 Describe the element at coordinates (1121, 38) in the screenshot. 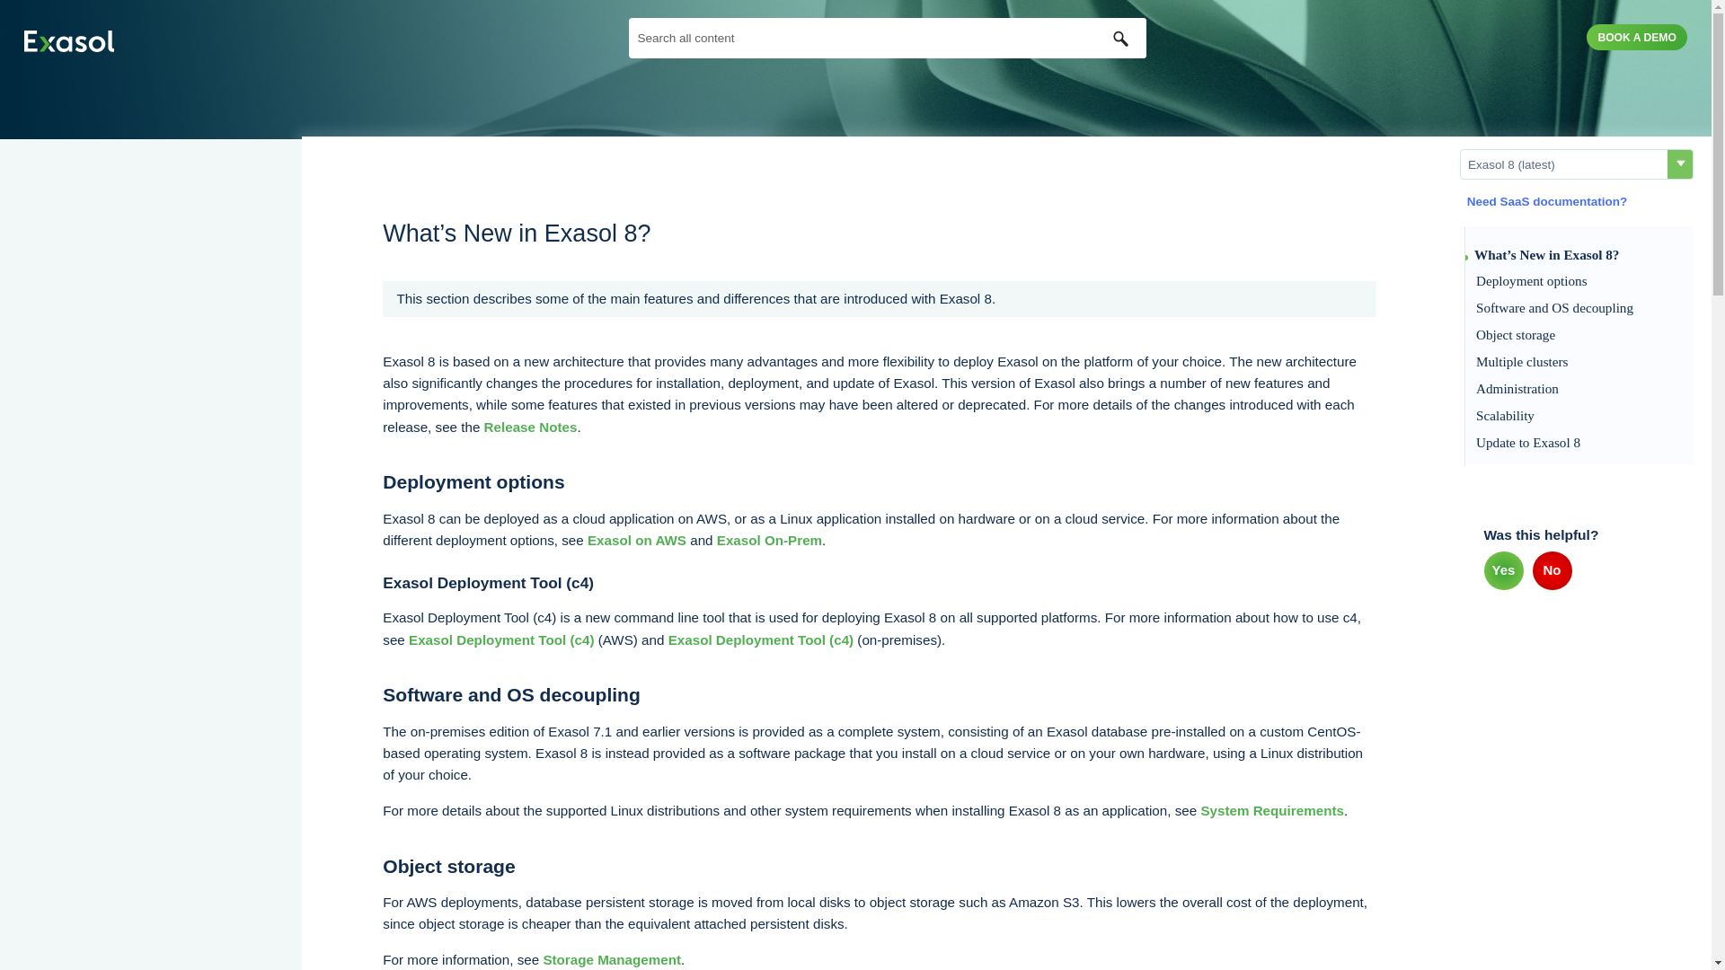

I see `Search` at that location.